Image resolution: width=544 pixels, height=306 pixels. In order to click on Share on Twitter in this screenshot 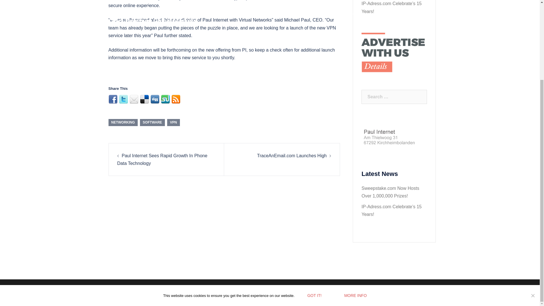, I will do `click(124, 99)`.